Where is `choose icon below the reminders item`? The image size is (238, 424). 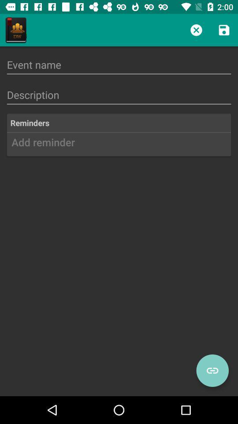 choose icon below the reminders item is located at coordinates (119, 145).